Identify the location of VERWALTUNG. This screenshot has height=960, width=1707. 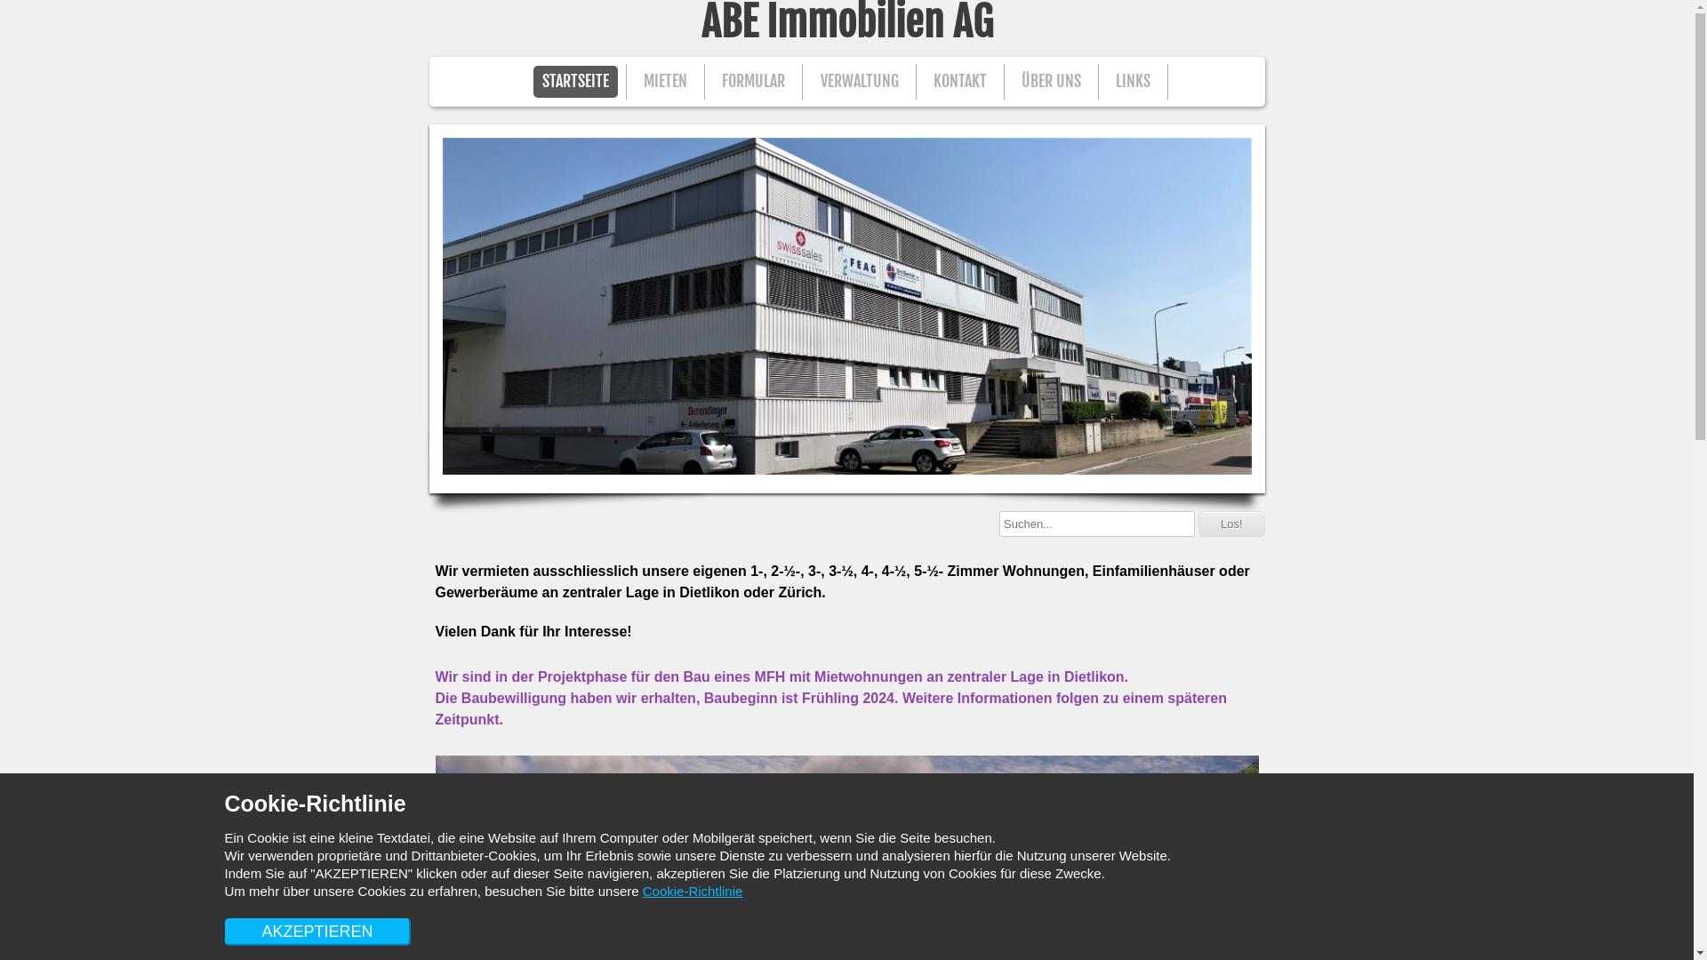
(859, 82).